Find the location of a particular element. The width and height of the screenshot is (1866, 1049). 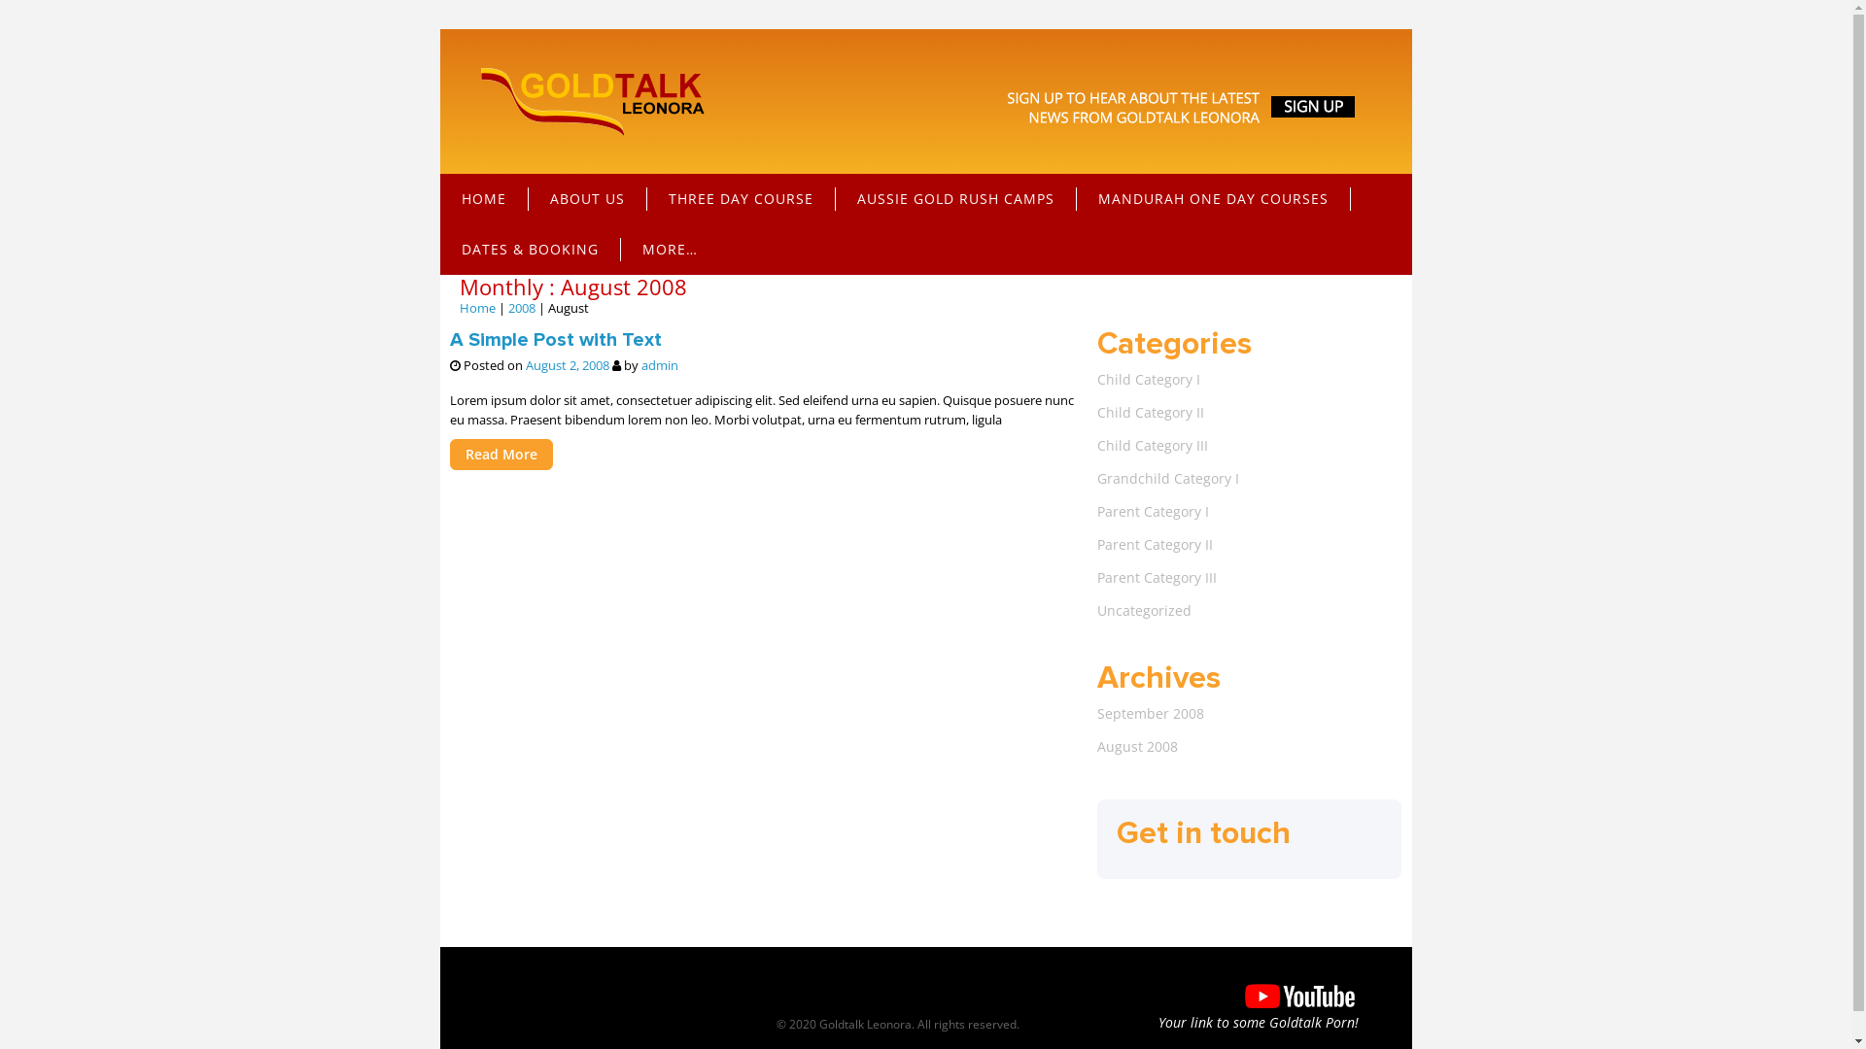

Child Category III is located at coordinates (1250, 453).